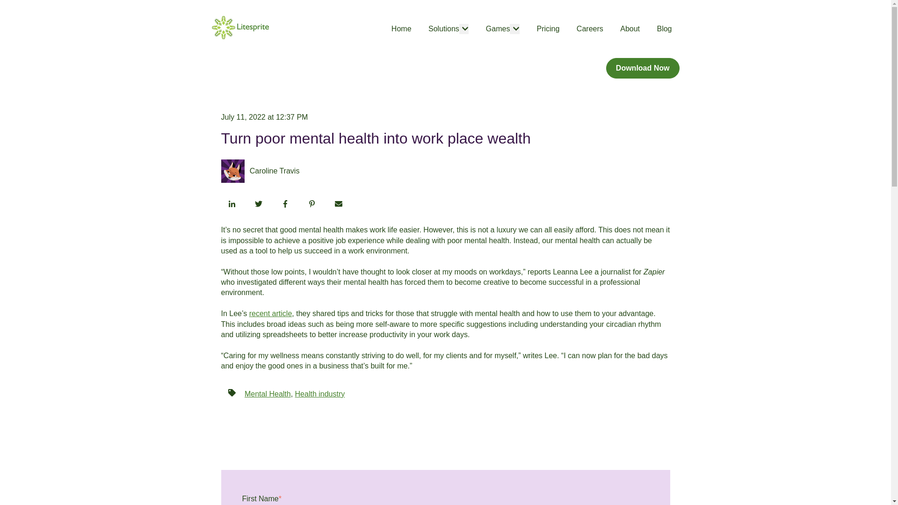 This screenshot has width=898, height=505. What do you see at coordinates (401, 29) in the screenshot?
I see `Home` at bounding box center [401, 29].